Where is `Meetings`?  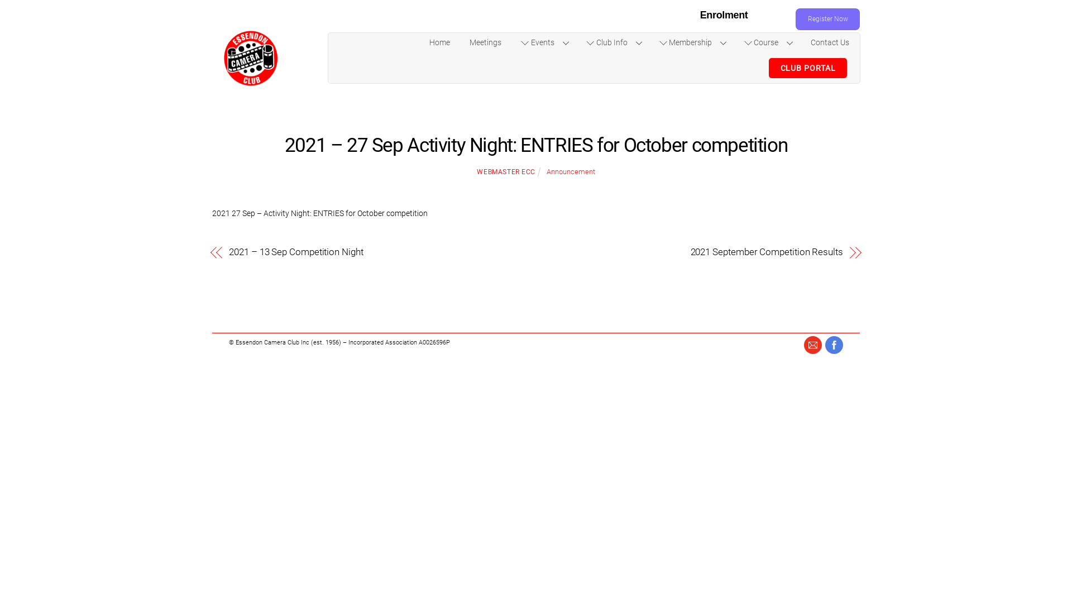
Meetings is located at coordinates (486, 44).